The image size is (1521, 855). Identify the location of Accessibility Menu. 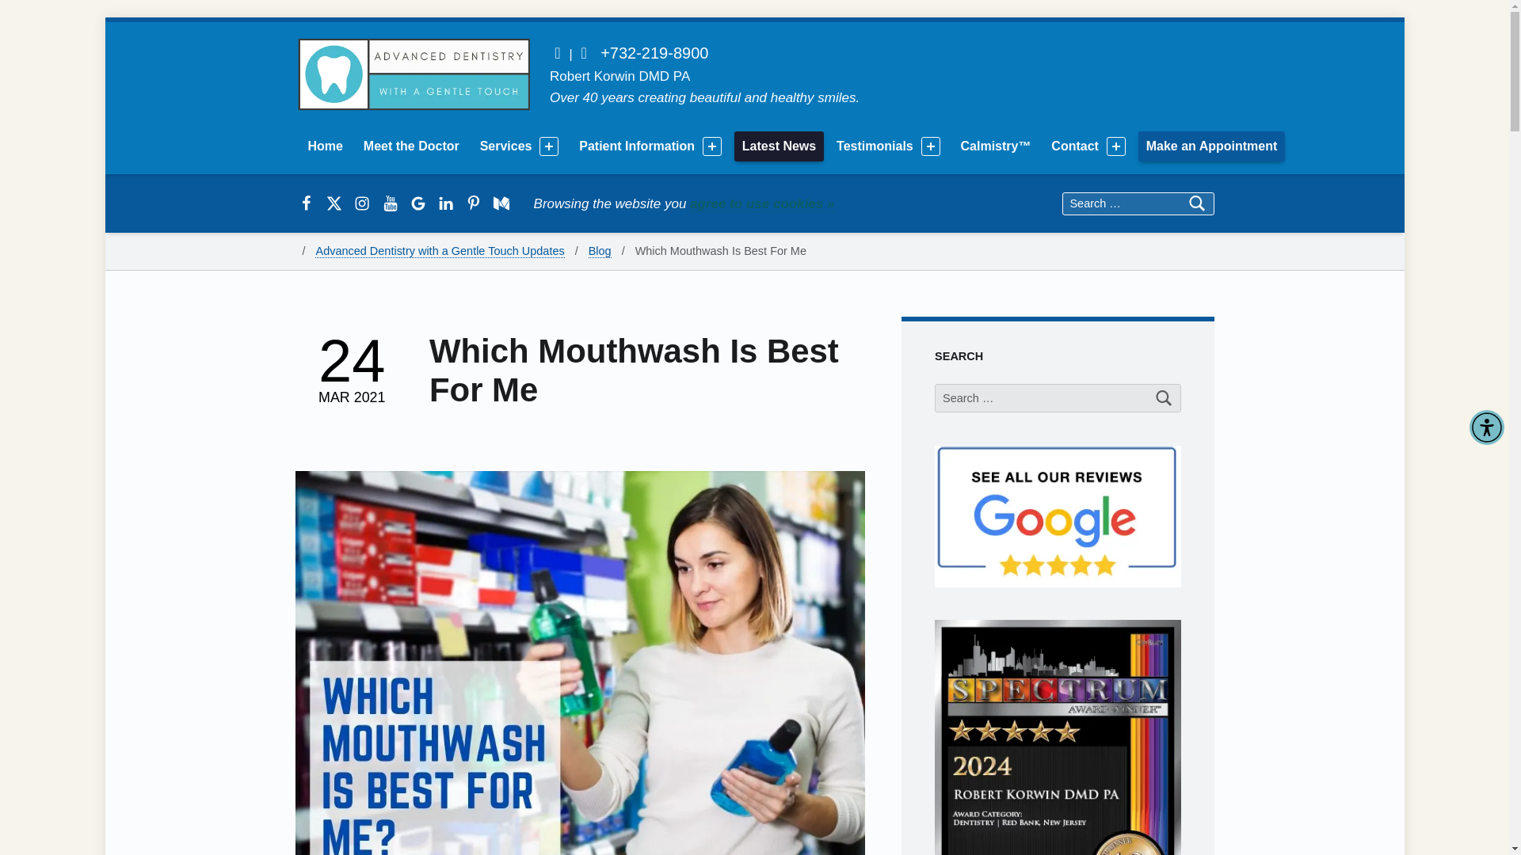
(1486, 427).